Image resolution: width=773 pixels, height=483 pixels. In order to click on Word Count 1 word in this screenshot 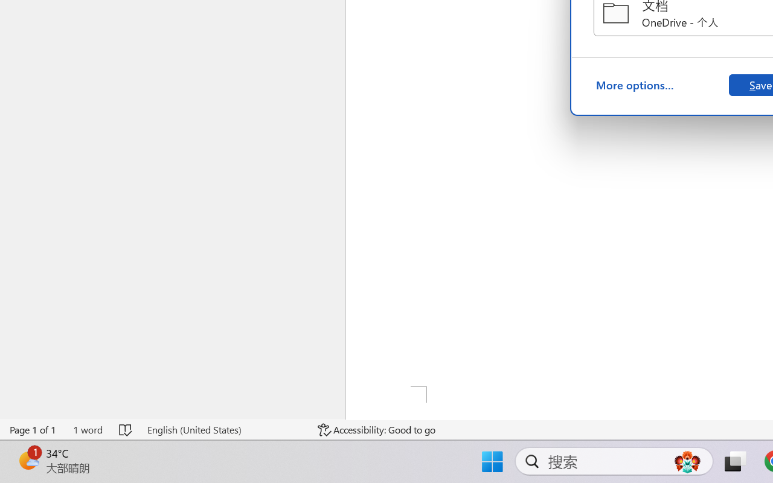, I will do `click(88, 430)`.